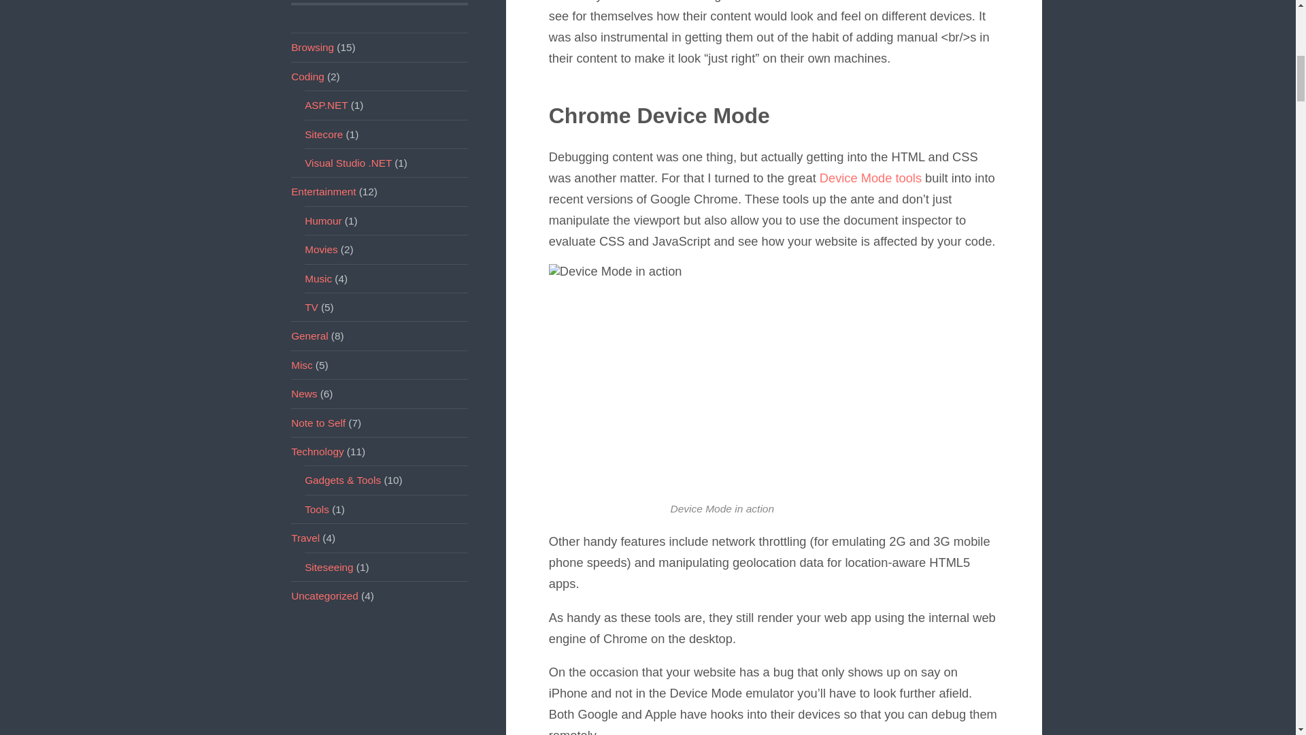  Describe the element at coordinates (318, 423) in the screenshot. I see `Note to Self` at that location.